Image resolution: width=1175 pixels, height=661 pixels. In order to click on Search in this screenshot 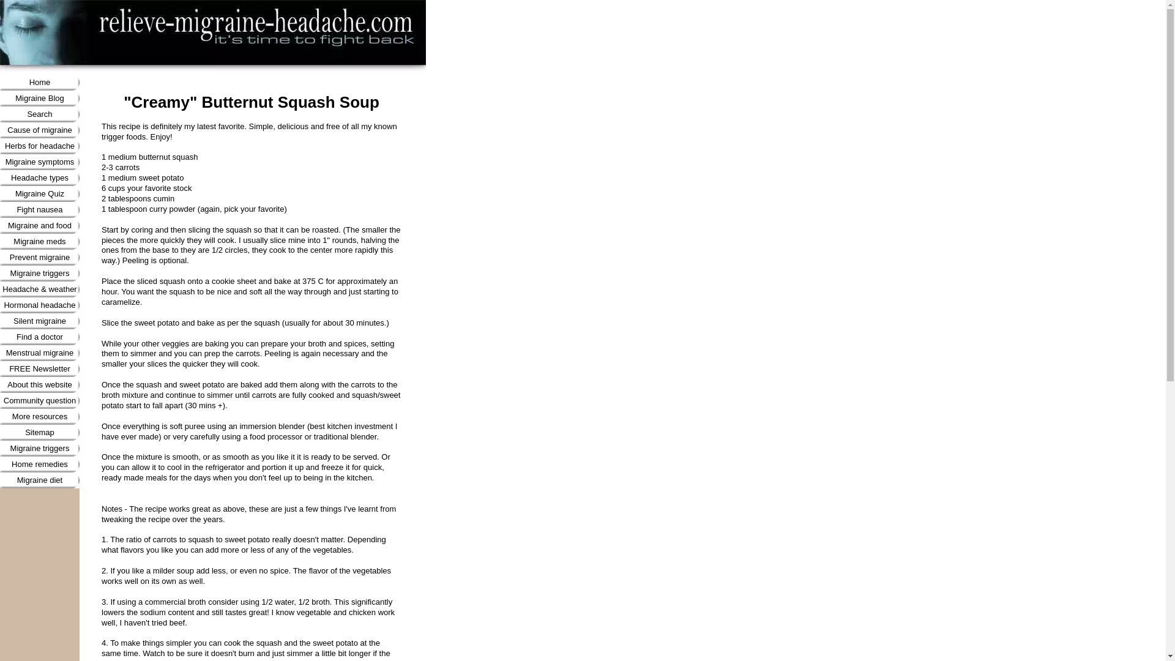, I will do `click(40, 114)`.